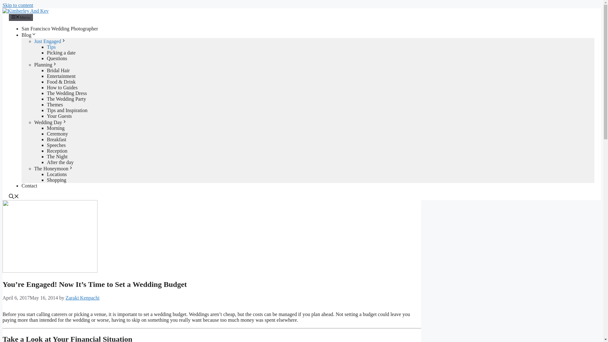  What do you see at coordinates (54, 168) in the screenshot?
I see `The Honeymoon` at bounding box center [54, 168].